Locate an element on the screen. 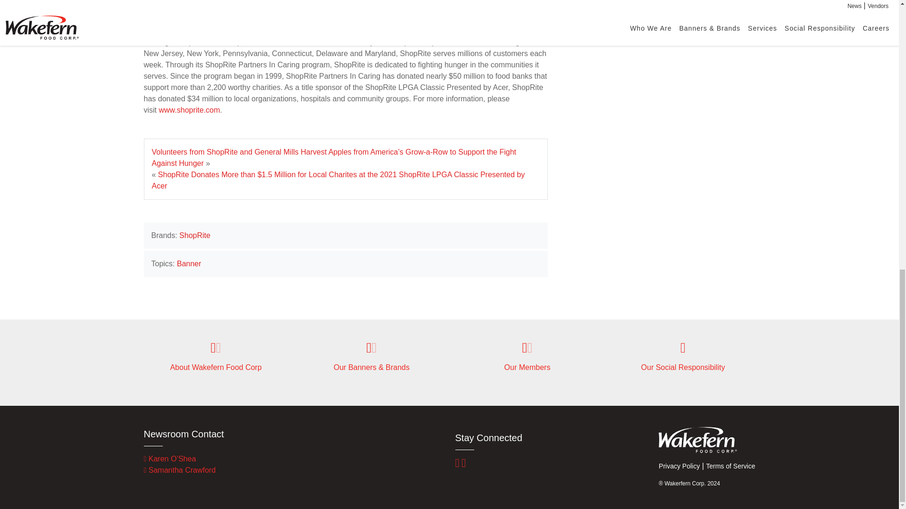 Image resolution: width=906 pixels, height=509 pixels. Banner is located at coordinates (189, 263).